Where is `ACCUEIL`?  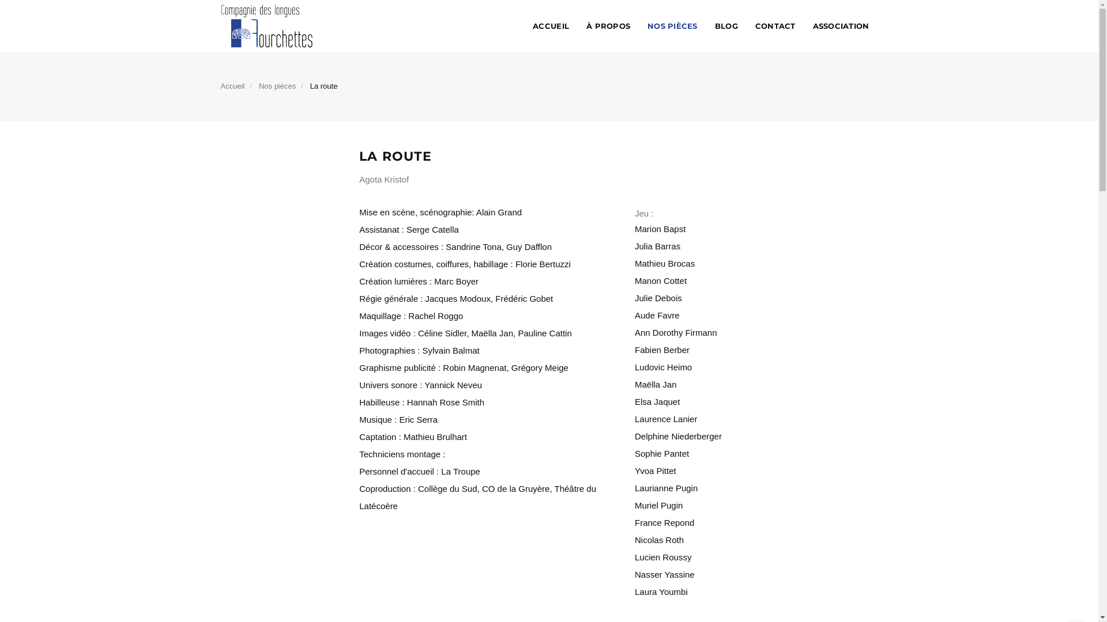 ACCUEIL is located at coordinates (551, 26).